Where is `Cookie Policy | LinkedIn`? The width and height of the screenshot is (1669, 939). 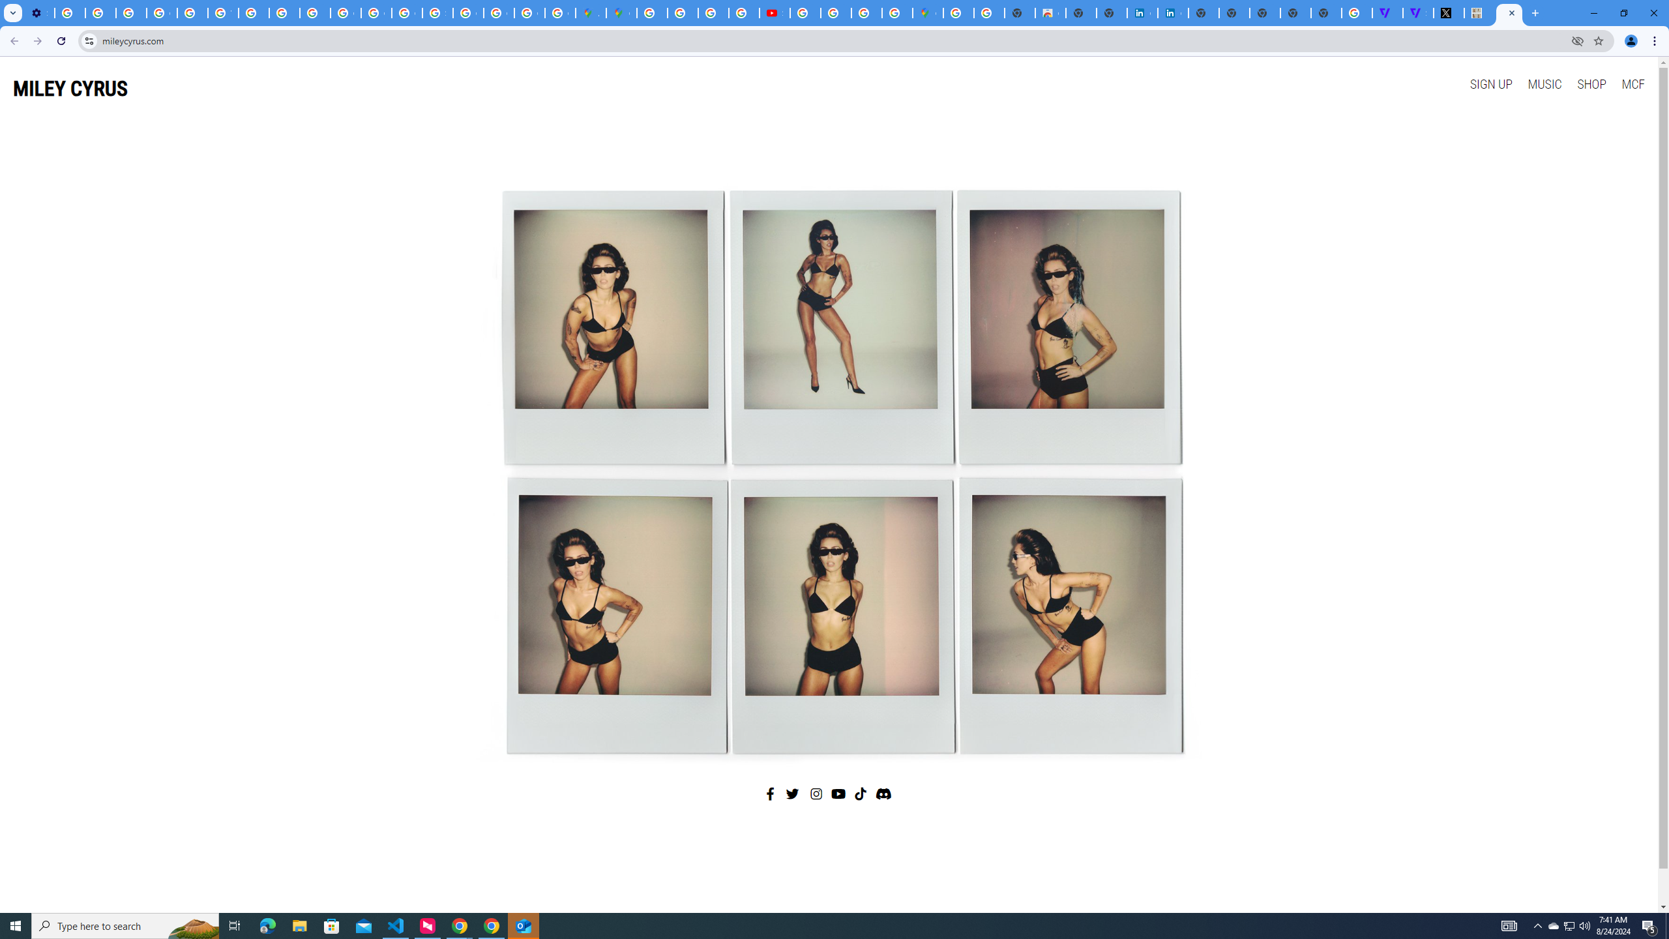
Cookie Policy | LinkedIn is located at coordinates (1173, 13).